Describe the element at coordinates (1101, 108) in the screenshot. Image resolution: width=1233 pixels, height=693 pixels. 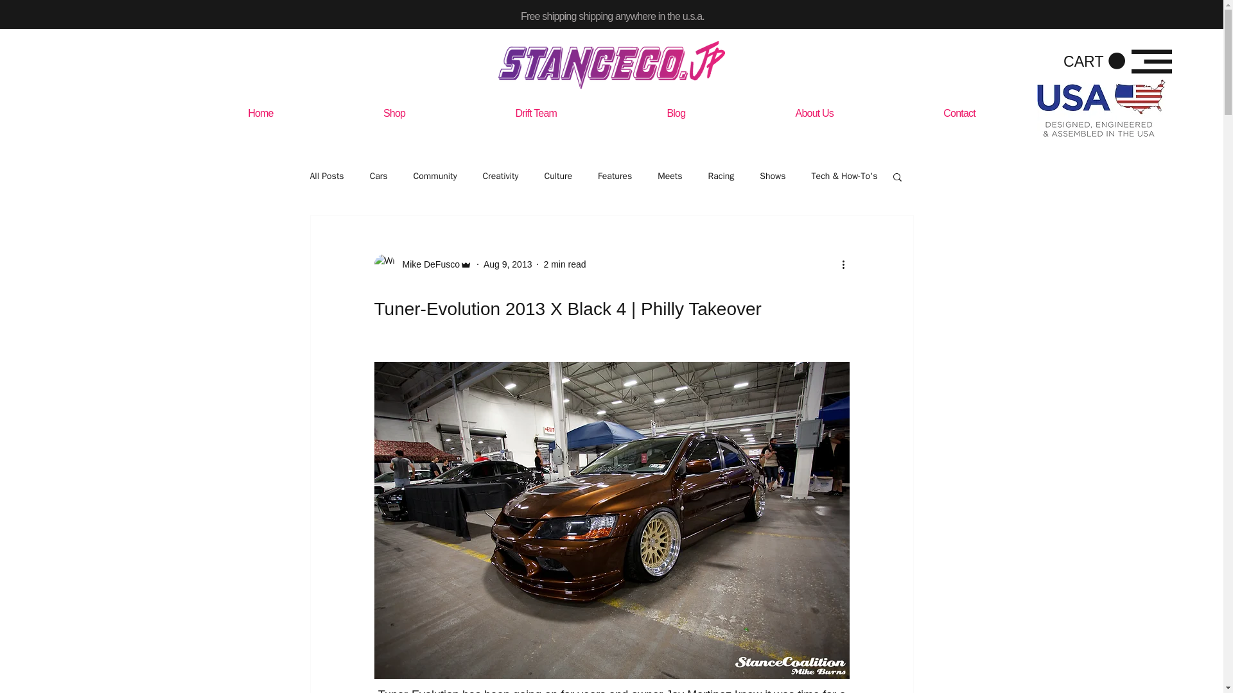
I see `USA-1.jpg` at that location.